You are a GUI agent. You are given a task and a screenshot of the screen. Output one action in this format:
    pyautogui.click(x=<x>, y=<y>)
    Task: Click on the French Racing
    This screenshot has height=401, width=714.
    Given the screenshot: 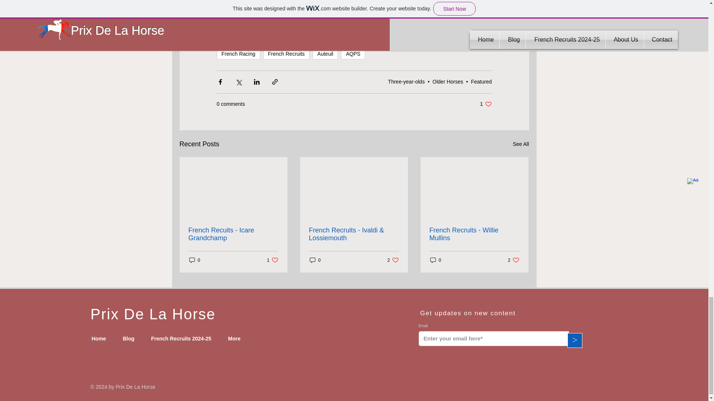 What is the action you would take?
    pyautogui.click(x=481, y=81)
    